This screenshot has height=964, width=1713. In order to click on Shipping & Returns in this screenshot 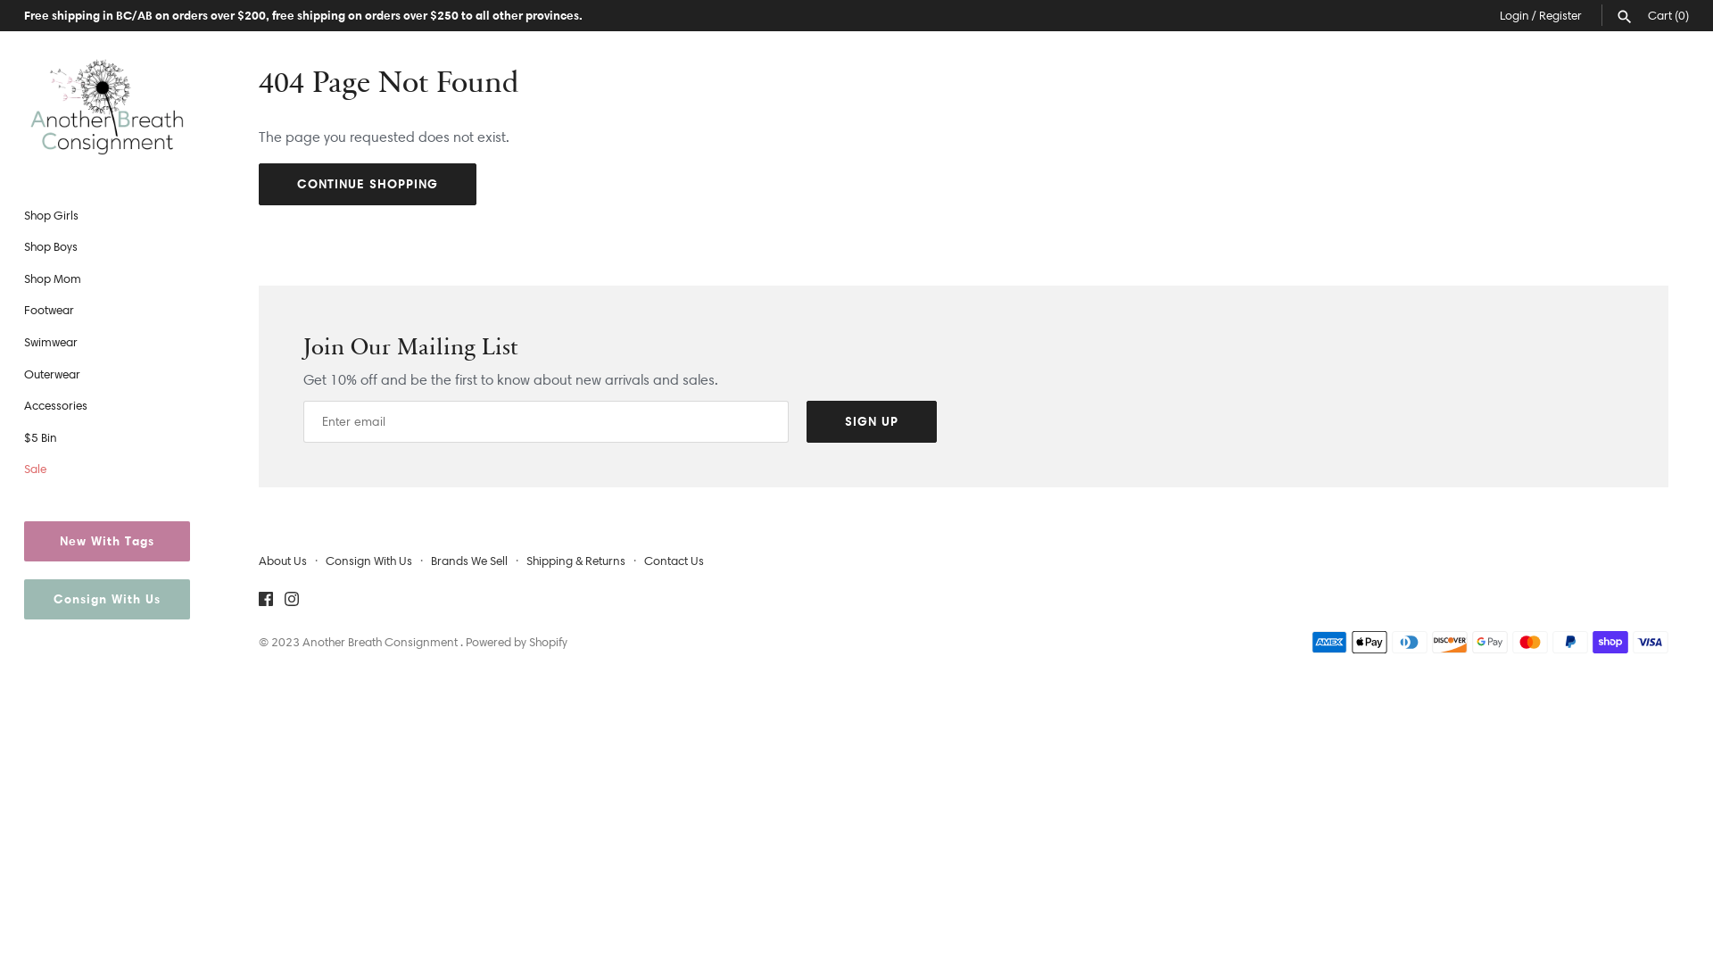, I will do `click(576, 561)`.